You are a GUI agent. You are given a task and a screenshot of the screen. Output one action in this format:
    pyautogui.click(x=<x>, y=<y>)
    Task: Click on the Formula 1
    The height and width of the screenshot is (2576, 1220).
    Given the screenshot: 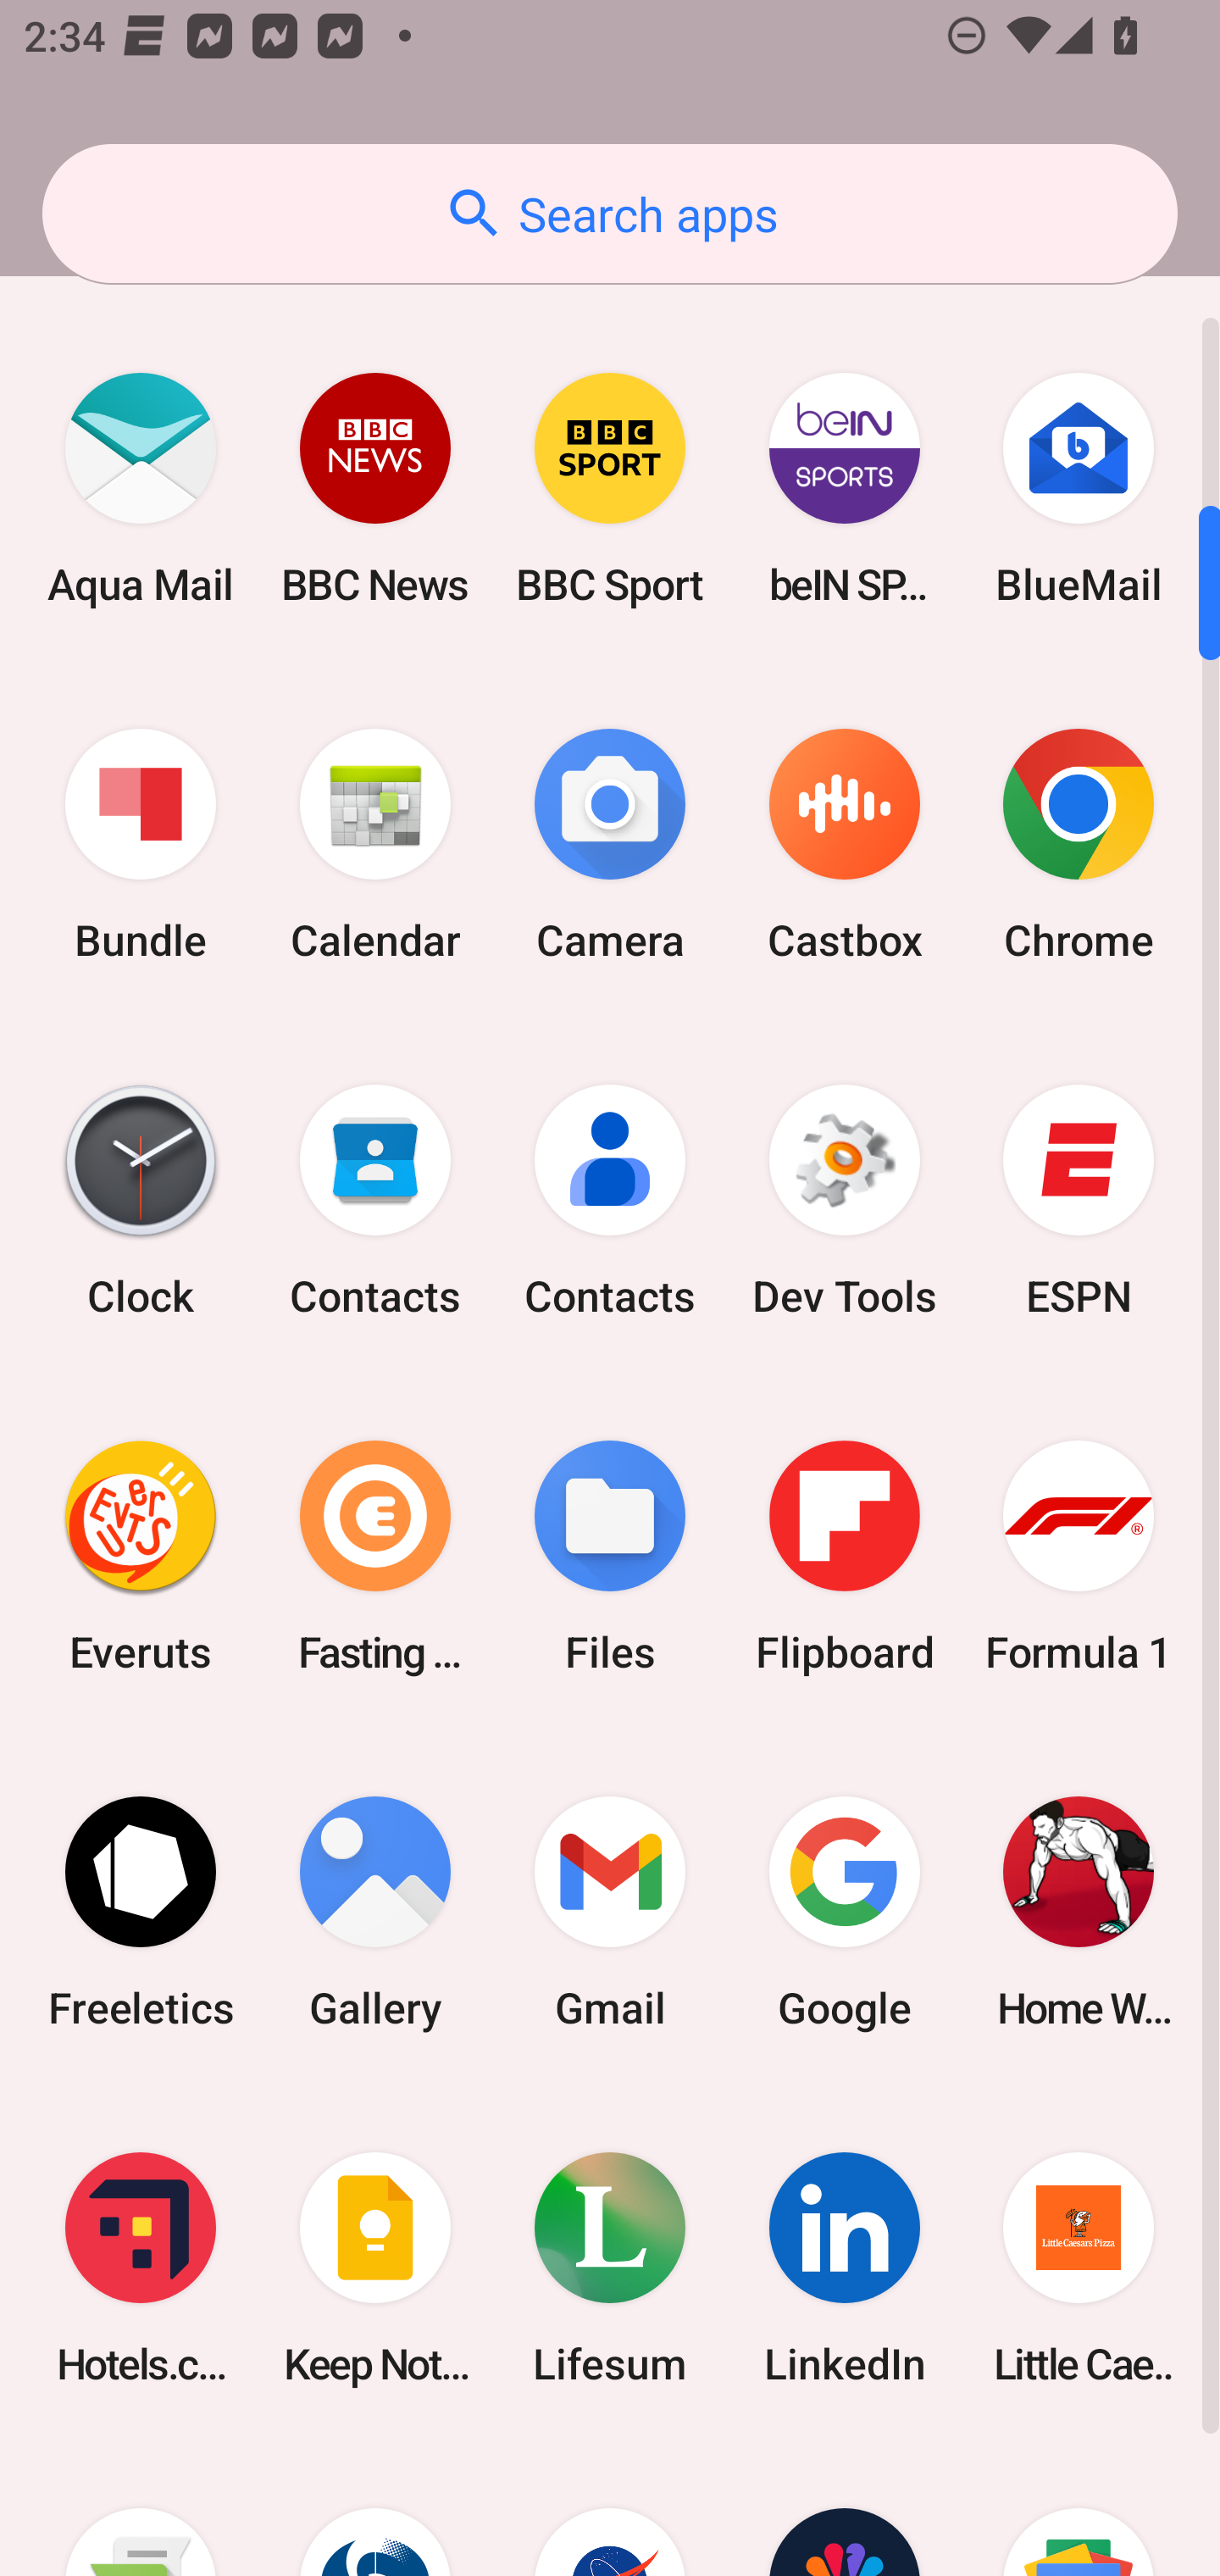 What is the action you would take?
    pyautogui.click(x=1079, y=1556)
    